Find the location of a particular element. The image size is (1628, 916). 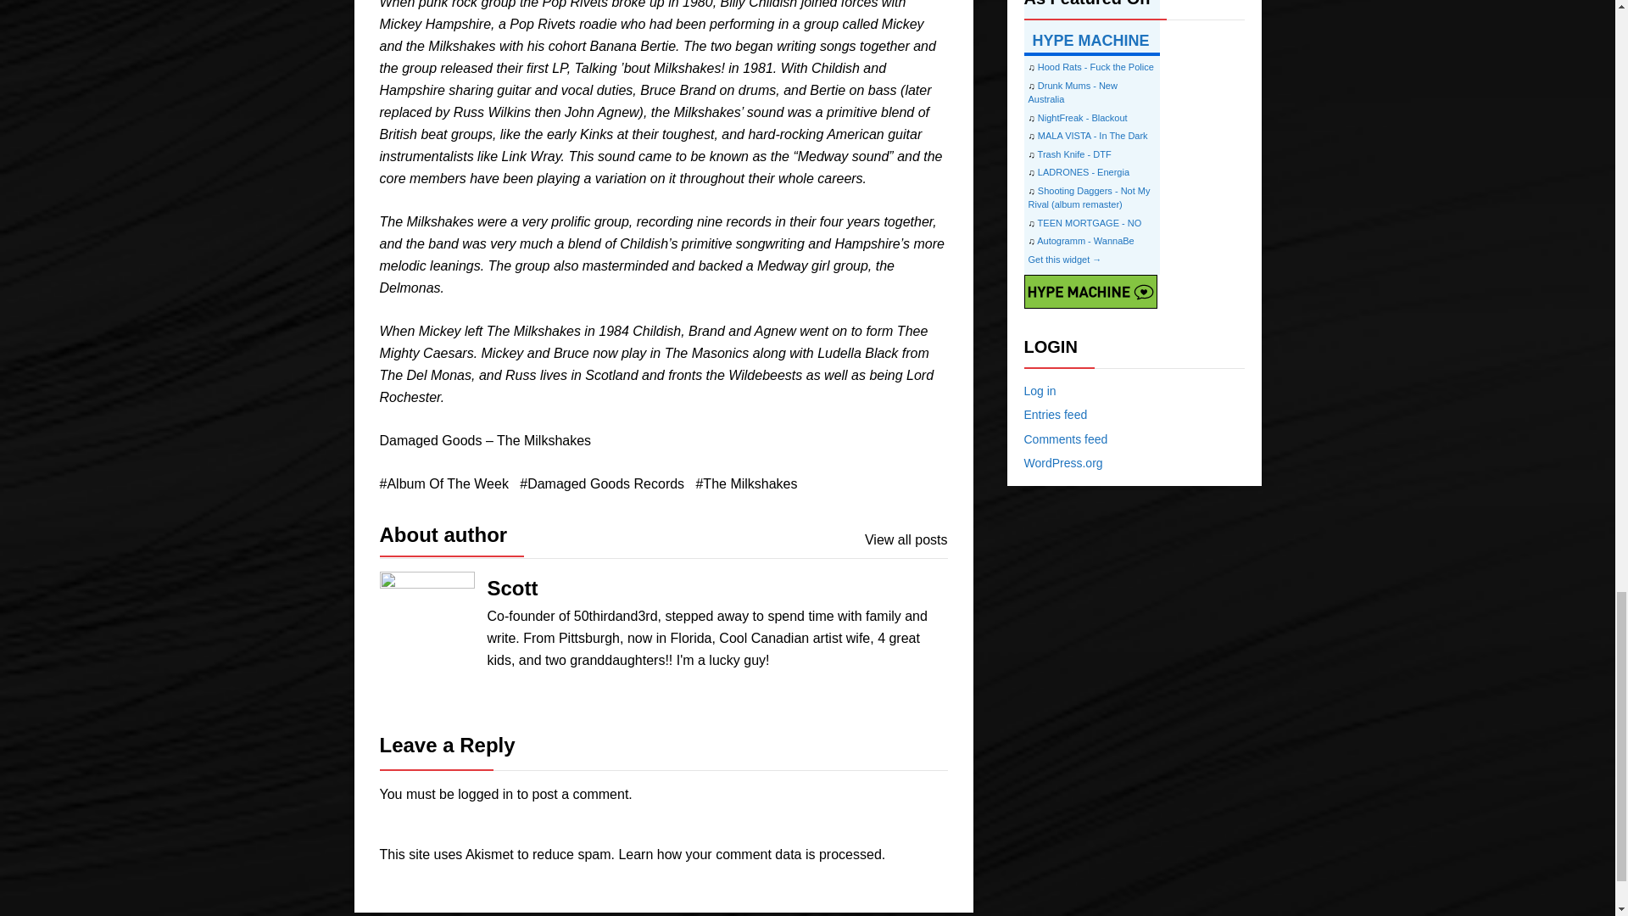

Entries feed is located at coordinates (1055, 414).